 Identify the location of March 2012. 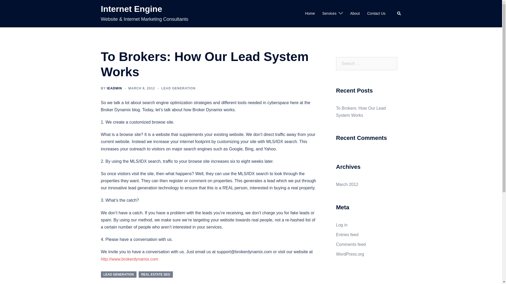
(347, 184).